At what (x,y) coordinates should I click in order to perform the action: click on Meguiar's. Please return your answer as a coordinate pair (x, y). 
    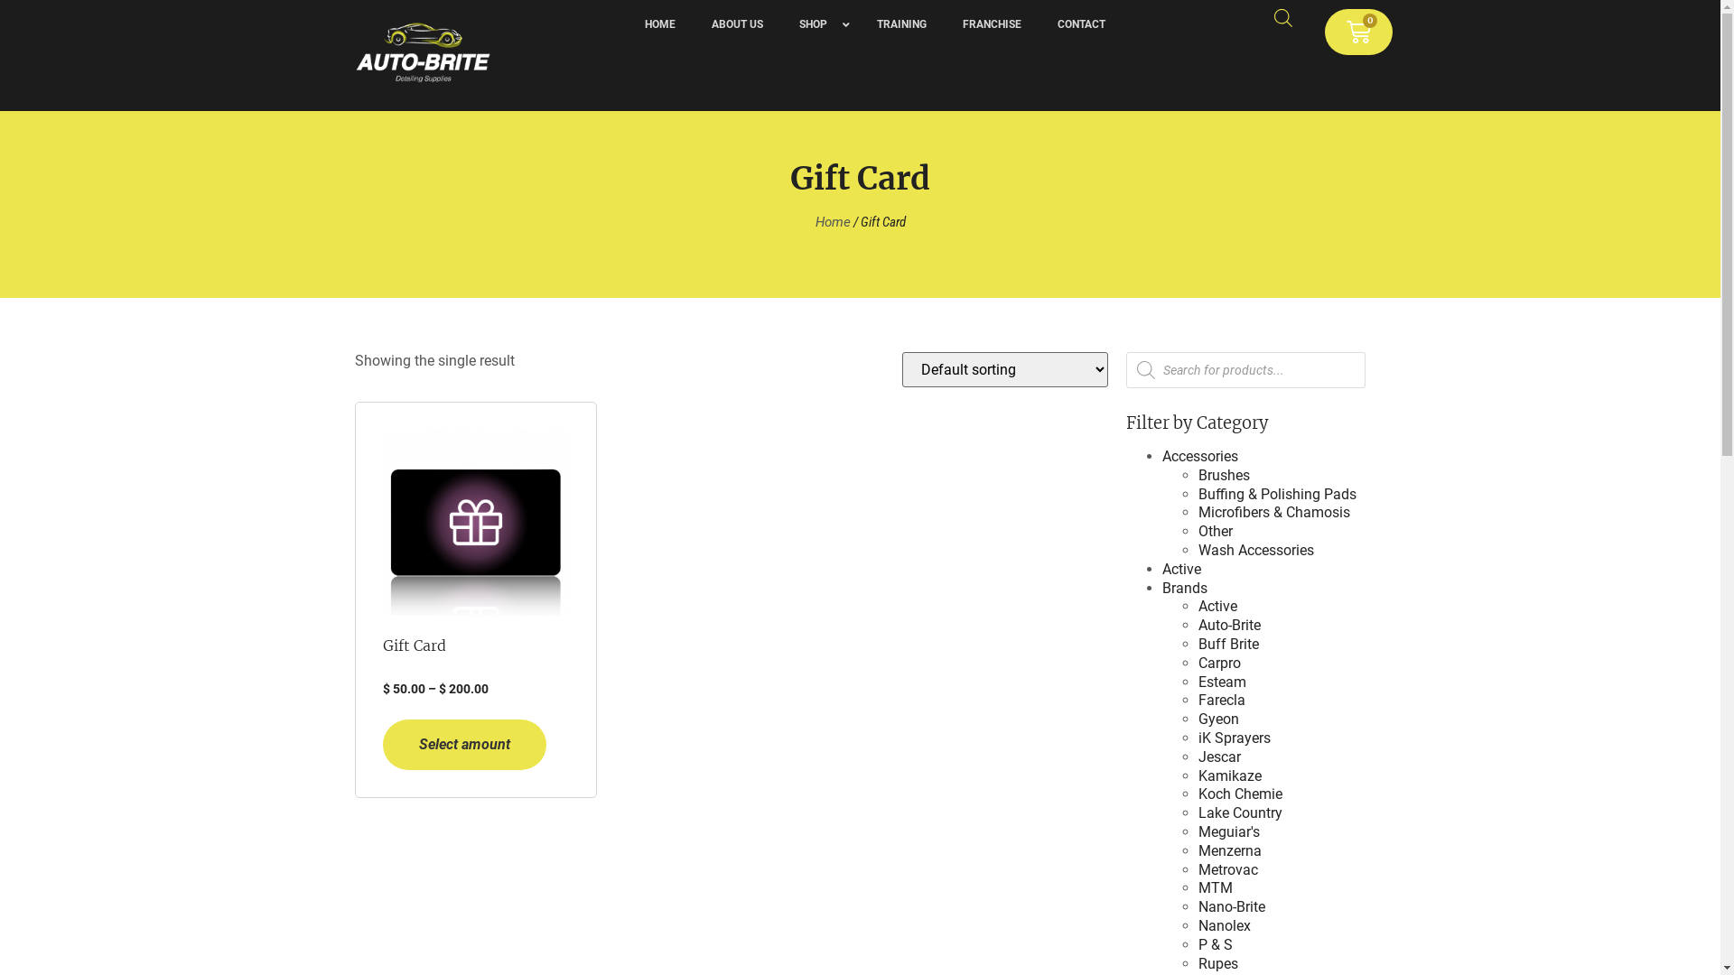
    Looking at the image, I should click on (1229, 832).